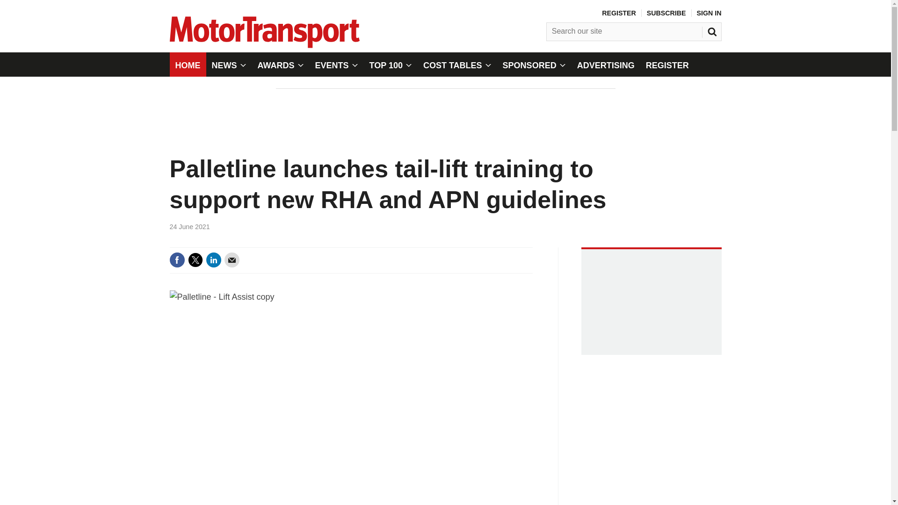  I want to click on Share this on Twitter, so click(195, 260).